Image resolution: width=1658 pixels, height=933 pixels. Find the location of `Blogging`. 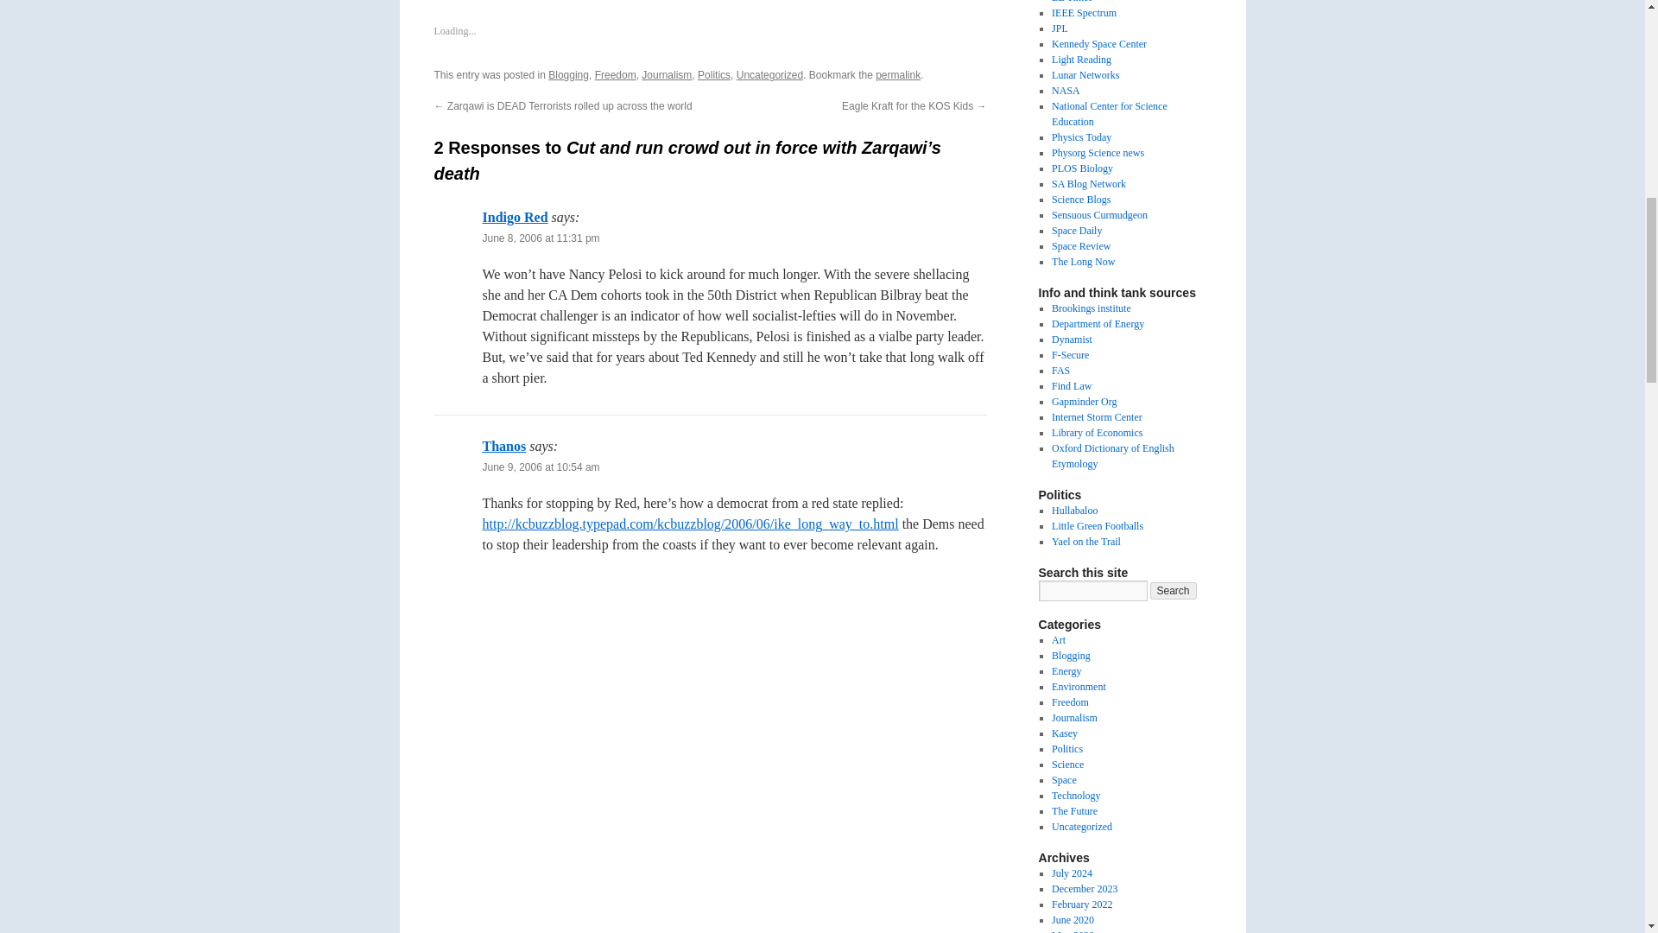

Blogging is located at coordinates (568, 74).